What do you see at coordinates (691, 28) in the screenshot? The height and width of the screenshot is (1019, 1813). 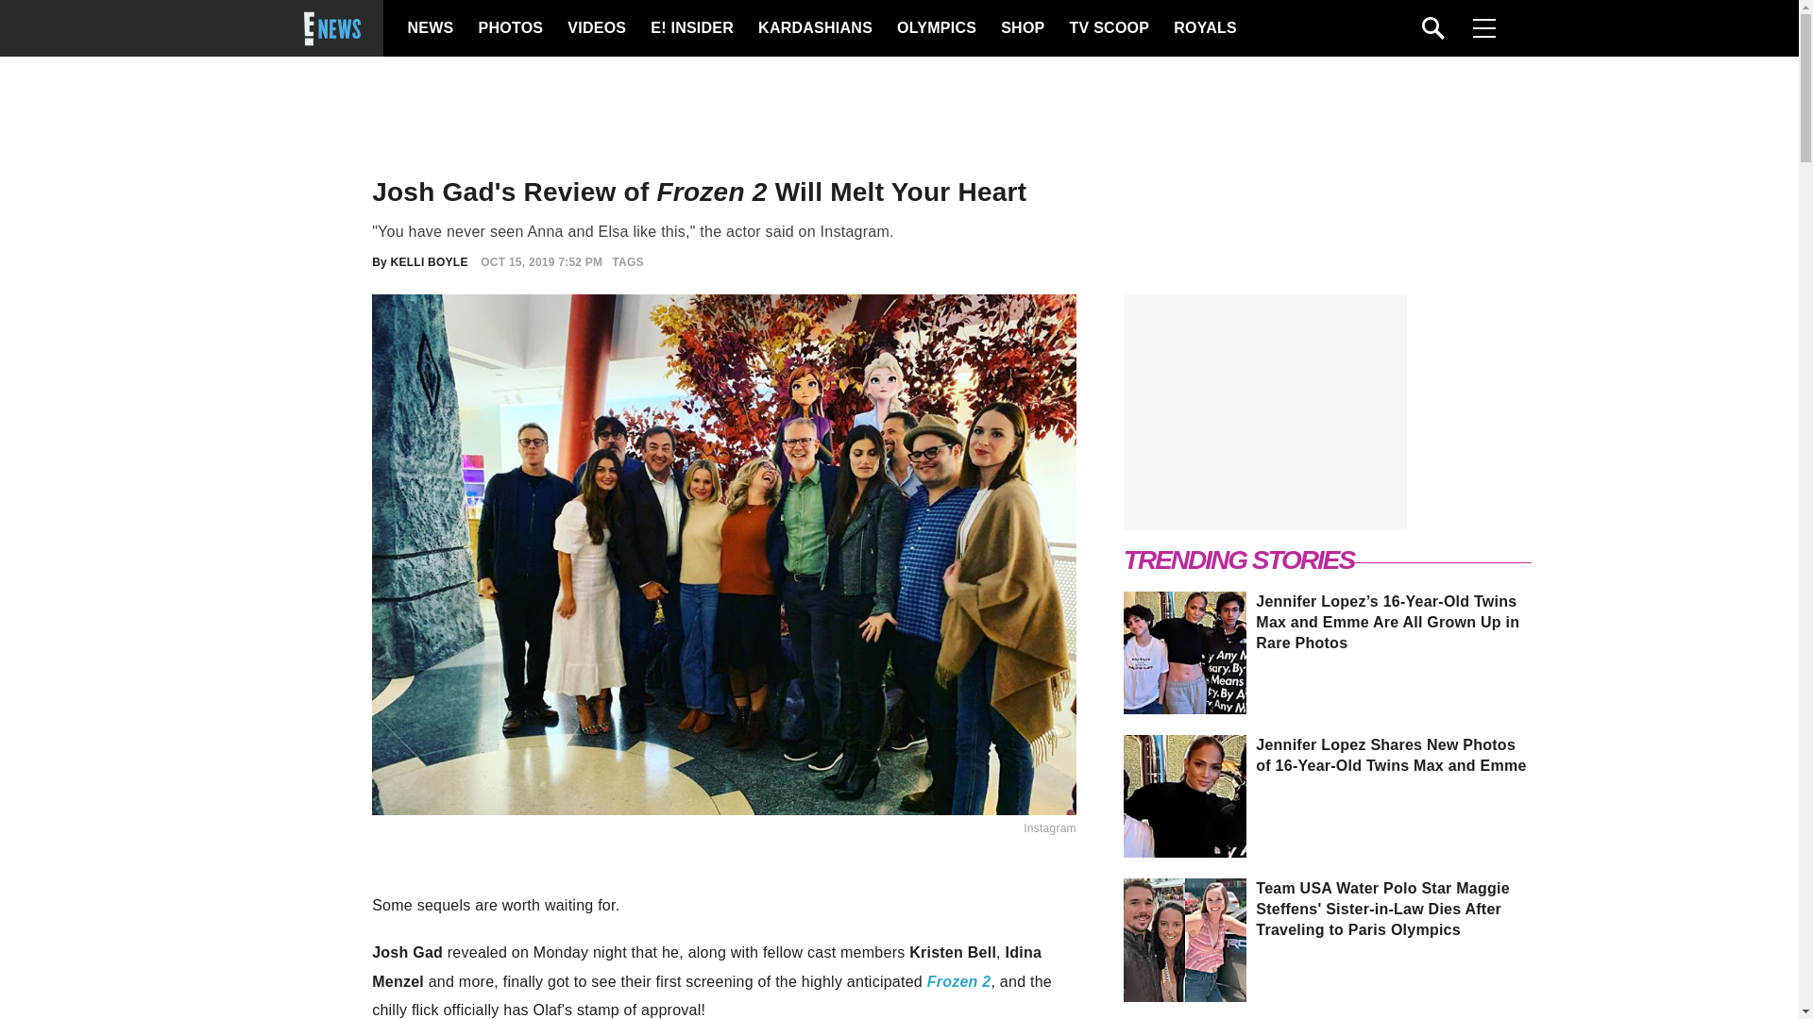 I see `E! INSIDER` at bounding box center [691, 28].